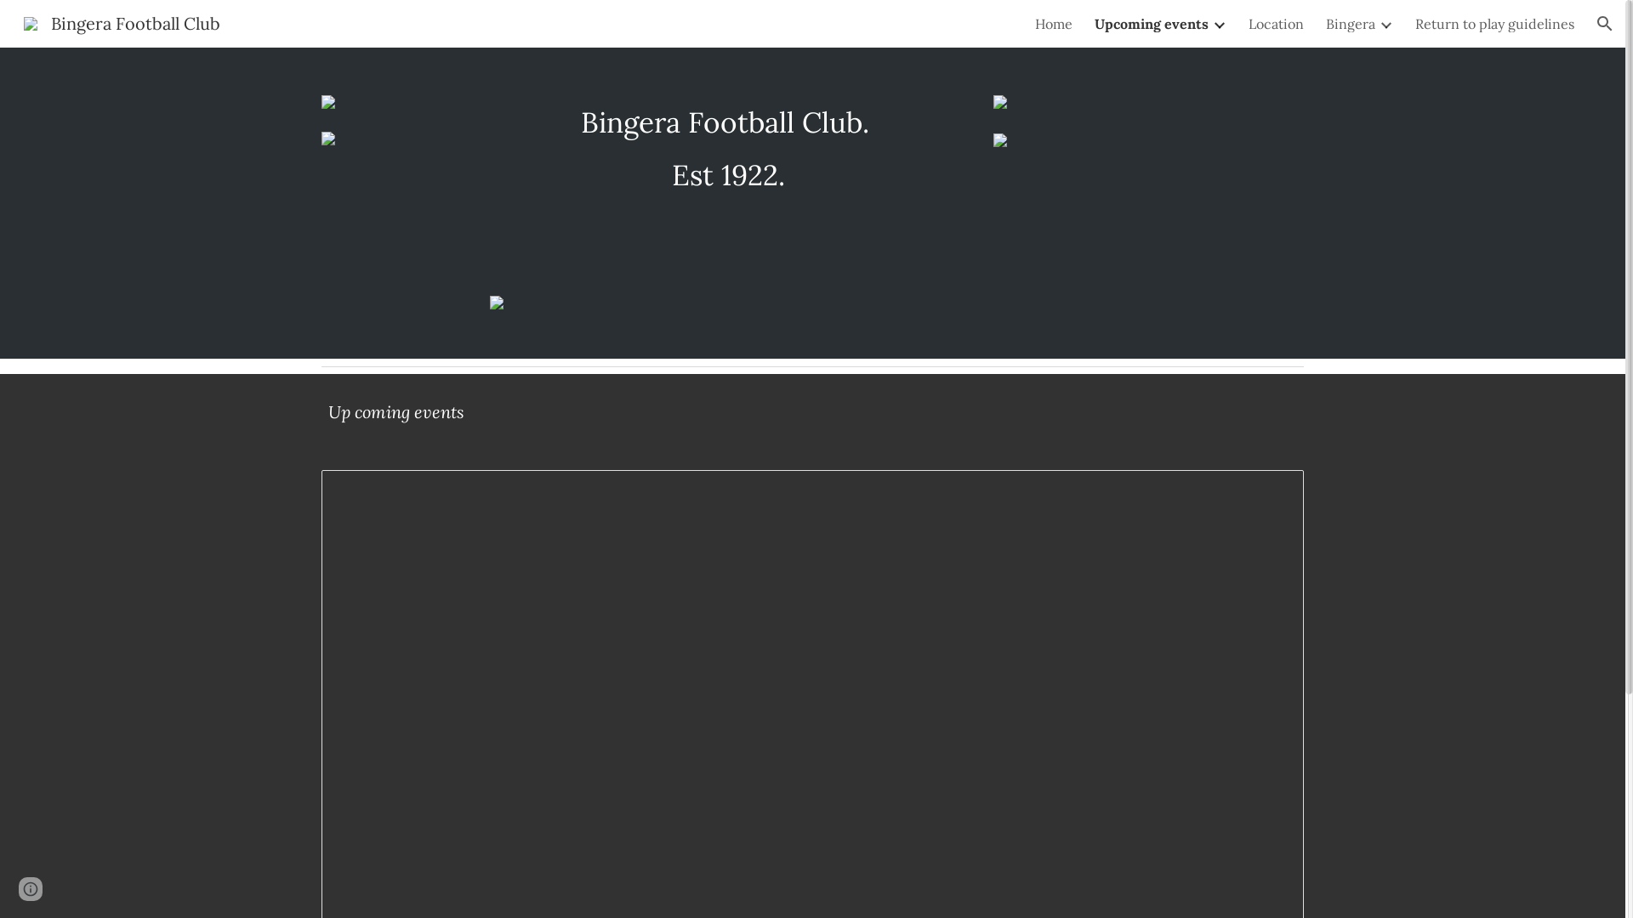 The image size is (1633, 918). What do you see at coordinates (1219, 24) in the screenshot?
I see `Expand/Collapse` at bounding box center [1219, 24].